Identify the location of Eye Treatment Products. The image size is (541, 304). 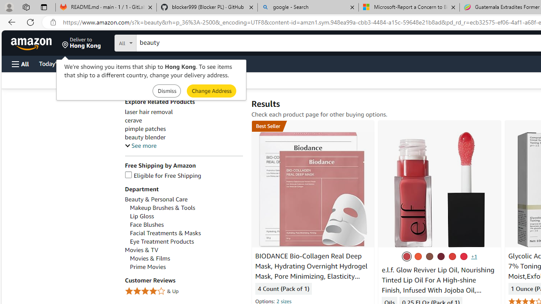
(162, 242).